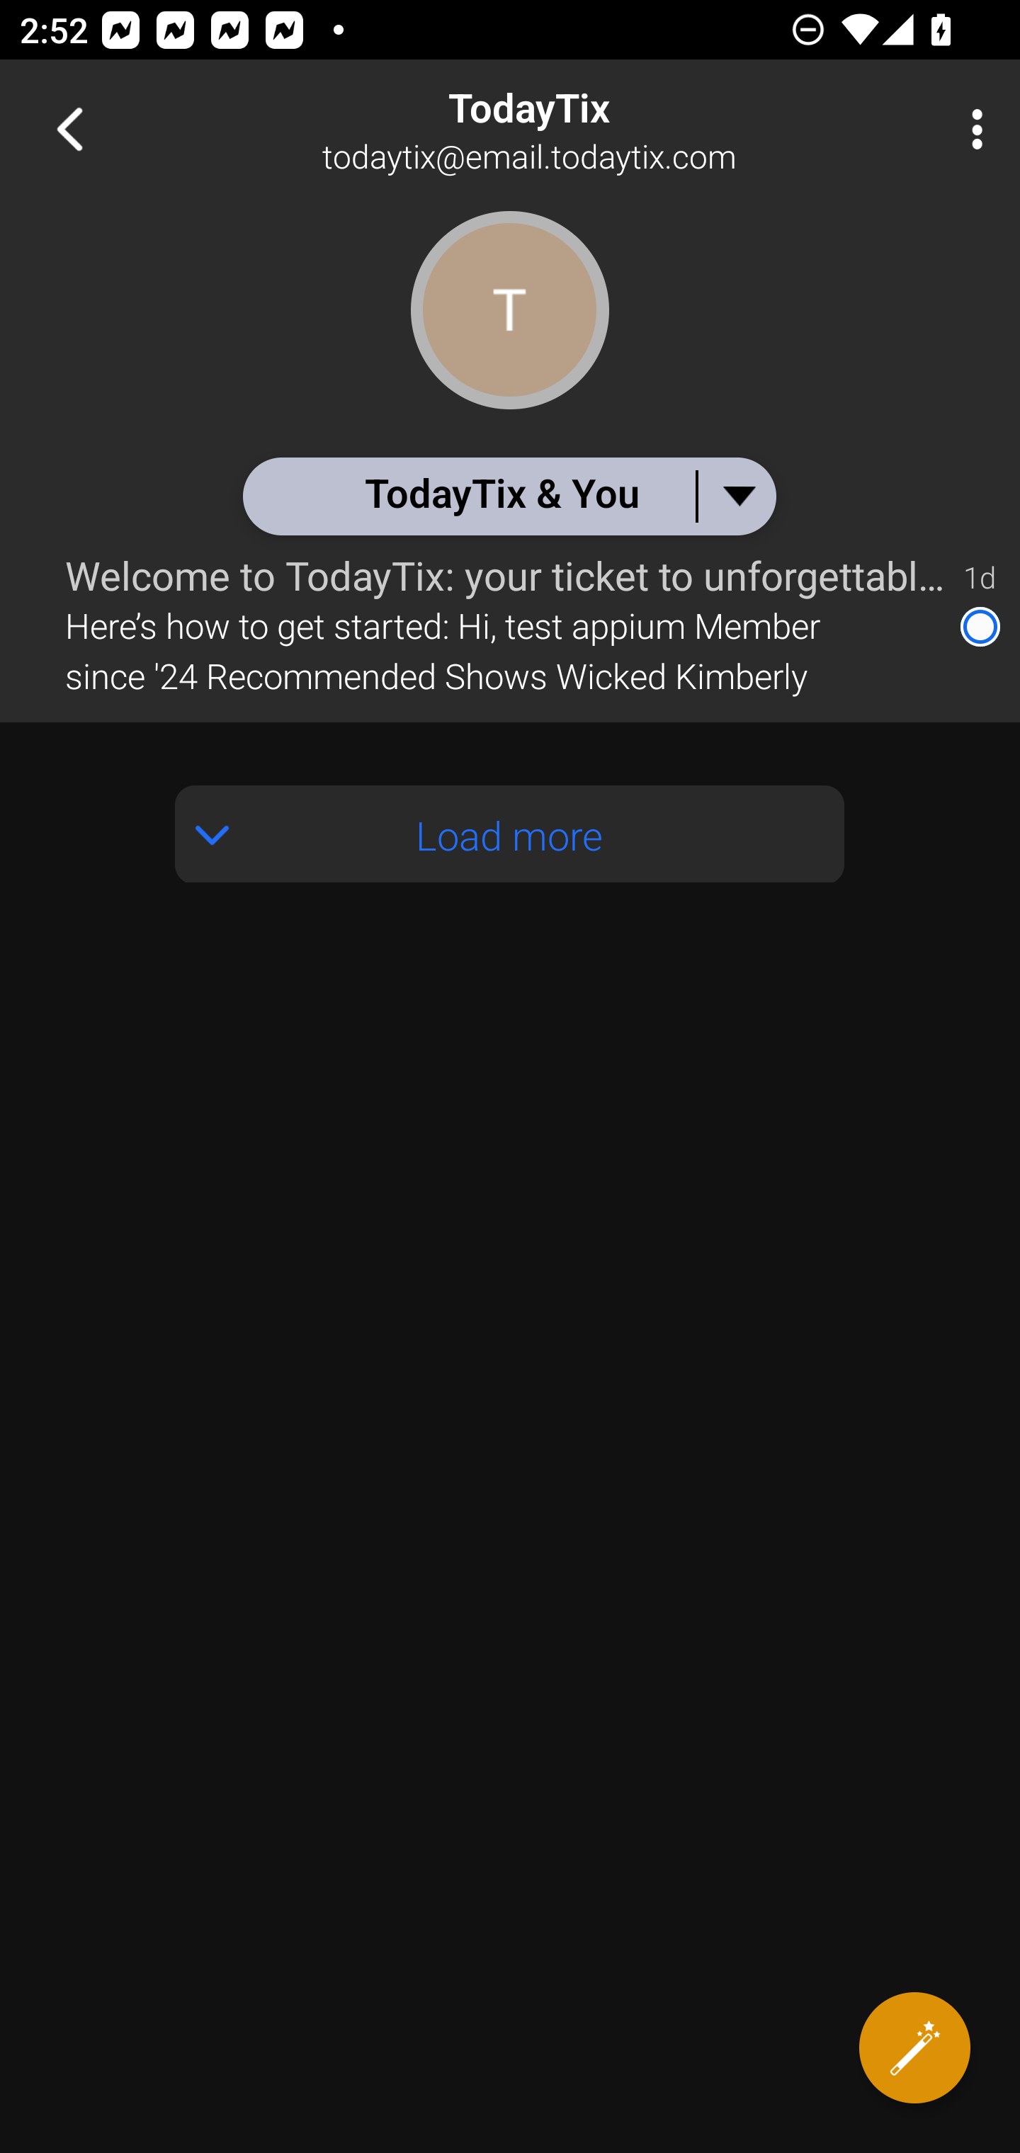 The height and width of the screenshot is (2153, 1020). Describe the element at coordinates (510, 834) in the screenshot. I see `Load more` at that location.